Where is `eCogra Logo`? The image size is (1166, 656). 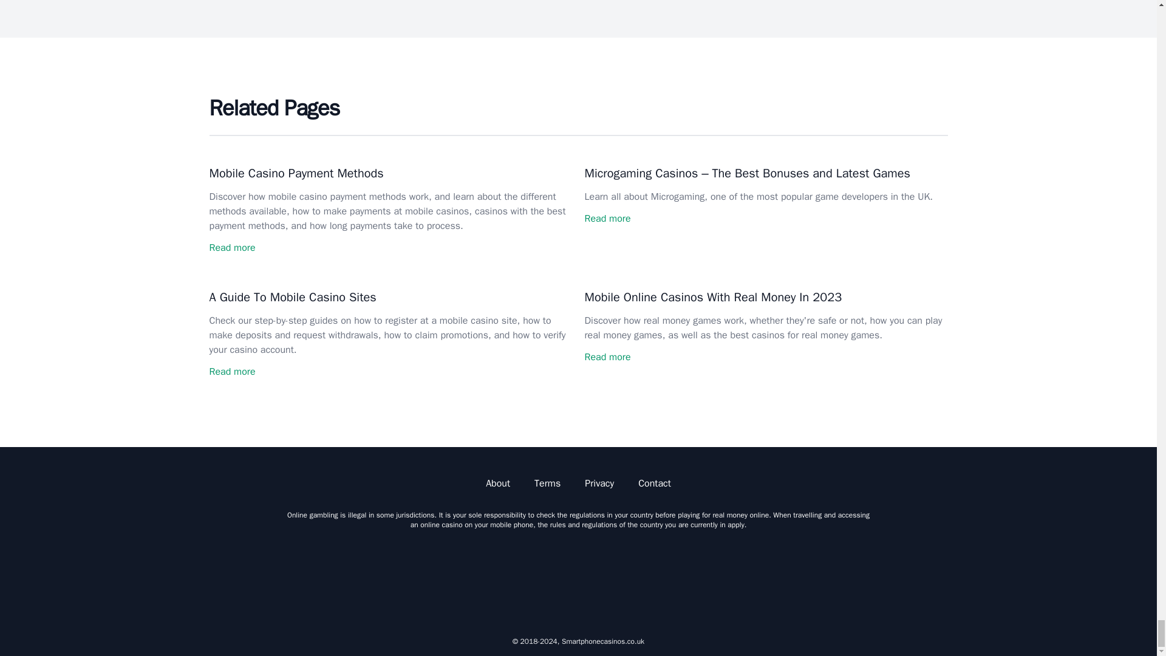 eCogra Logo is located at coordinates (804, 578).